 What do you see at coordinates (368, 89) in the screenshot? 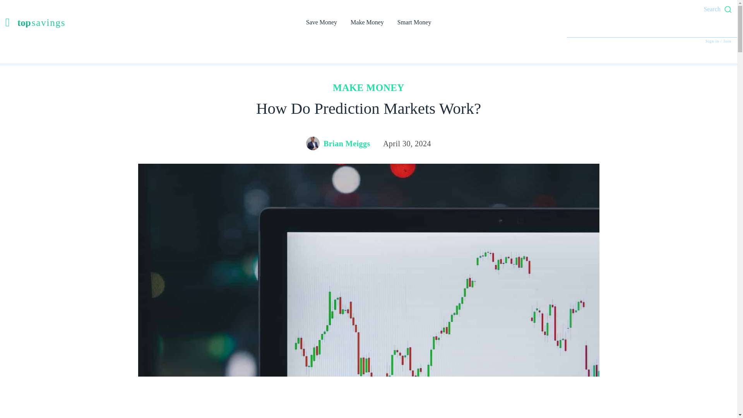
I see `MAKE MONEY` at bounding box center [368, 89].